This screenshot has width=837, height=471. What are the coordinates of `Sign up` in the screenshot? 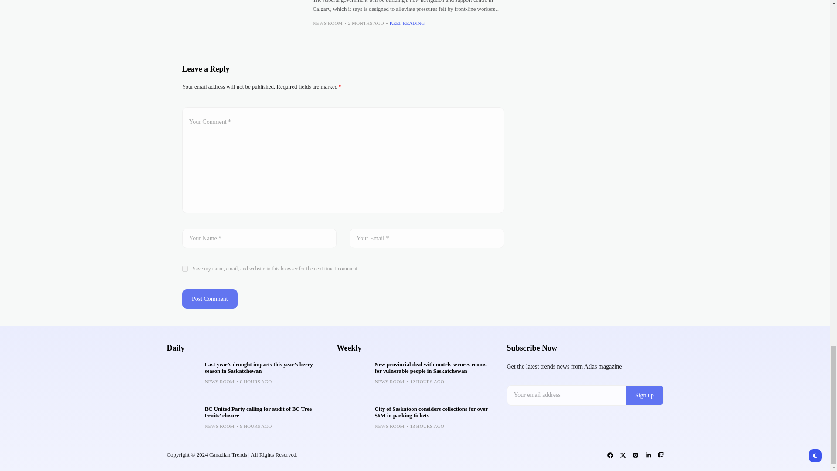 It's located at (644, 395).